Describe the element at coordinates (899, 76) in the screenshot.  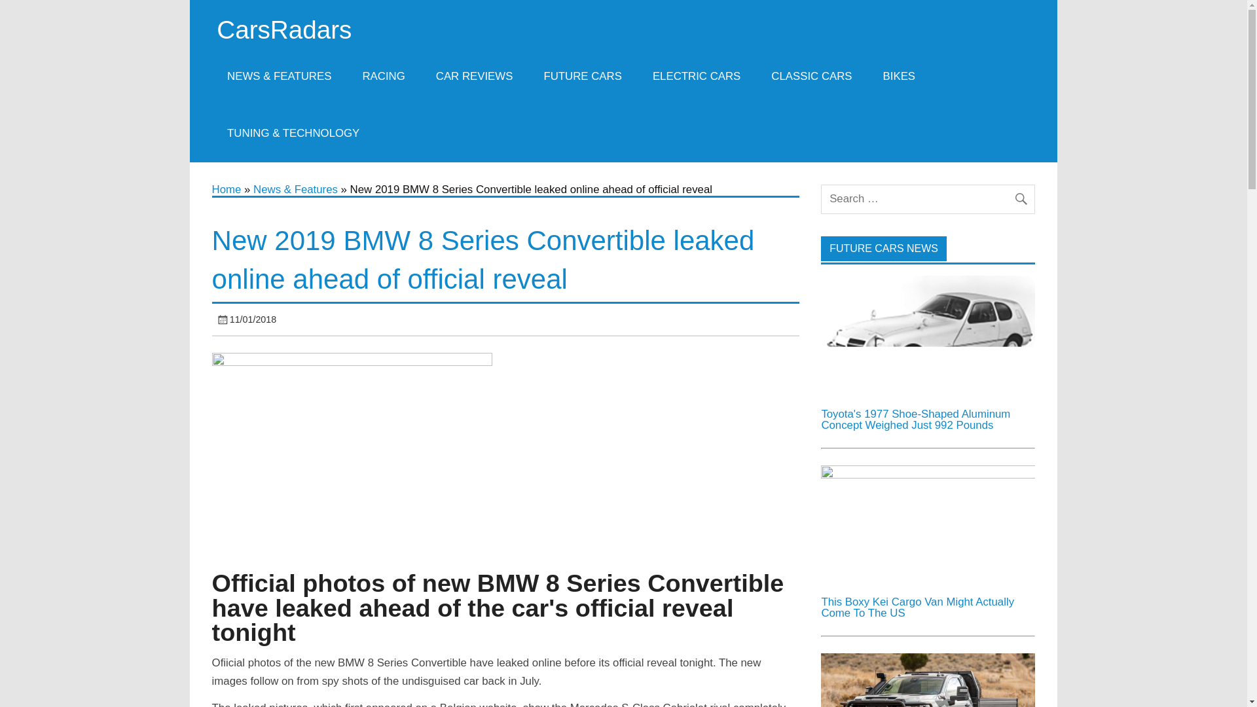
I see `BIKES` at that location.